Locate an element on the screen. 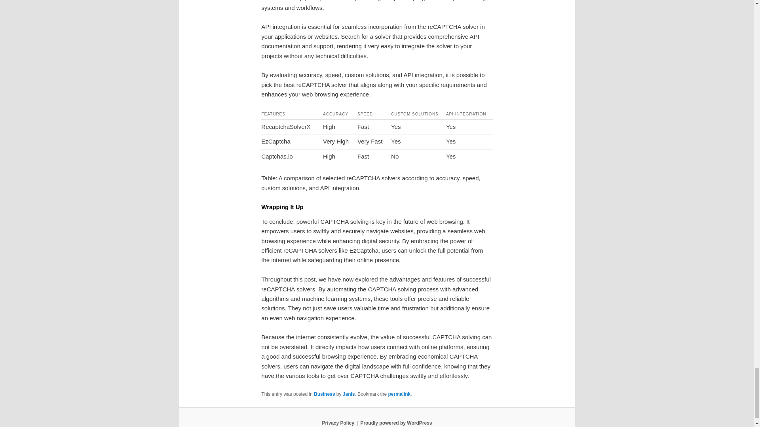 The width and height of the screenshot is (760, 427). Proudly powered by WordPress is located at coordinates (396, 423).